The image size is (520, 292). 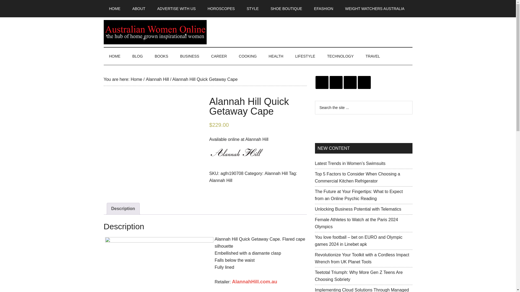 What do you see at coordinates (276, 173) in the screenshot?
I see `Alannah Hill` at bounding box center [276, 173].